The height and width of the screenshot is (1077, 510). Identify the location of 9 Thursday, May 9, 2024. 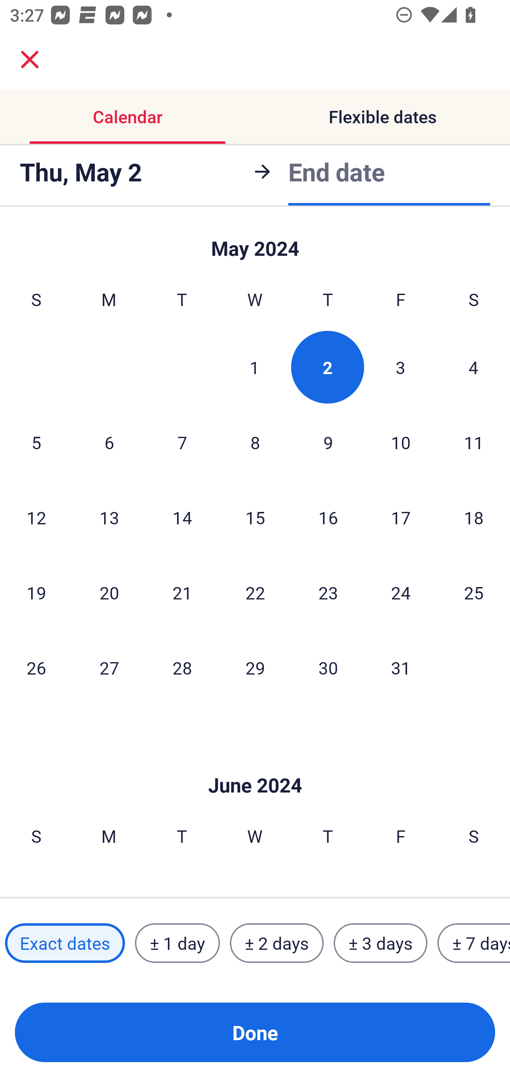
(328, 442).